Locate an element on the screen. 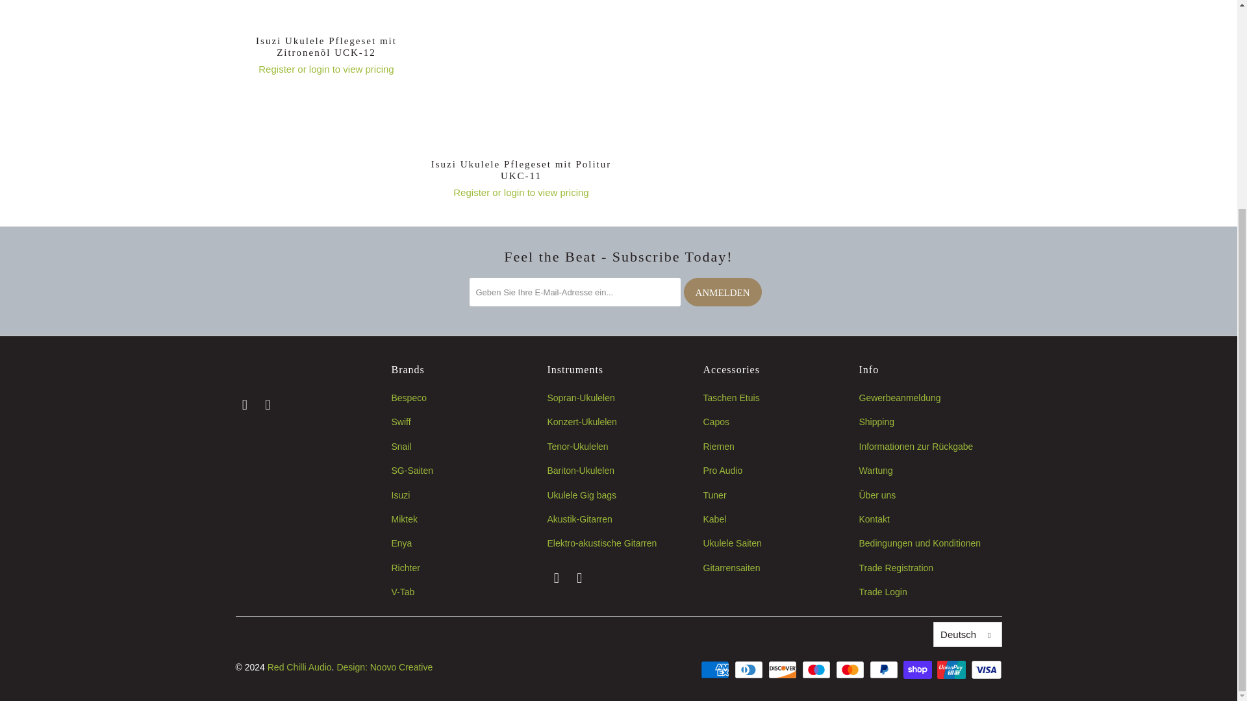 The image size is (1247, 701). Anmelden is located at coordinates (722, 291).